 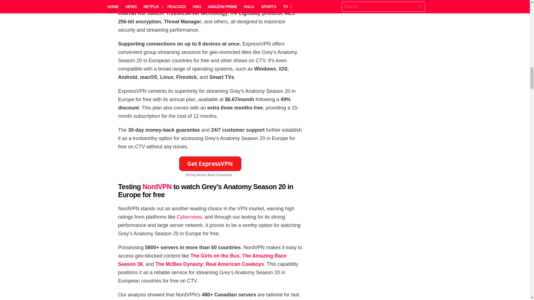 I want to click on The Amazing Race Season 36, so click(x=202, y=260).